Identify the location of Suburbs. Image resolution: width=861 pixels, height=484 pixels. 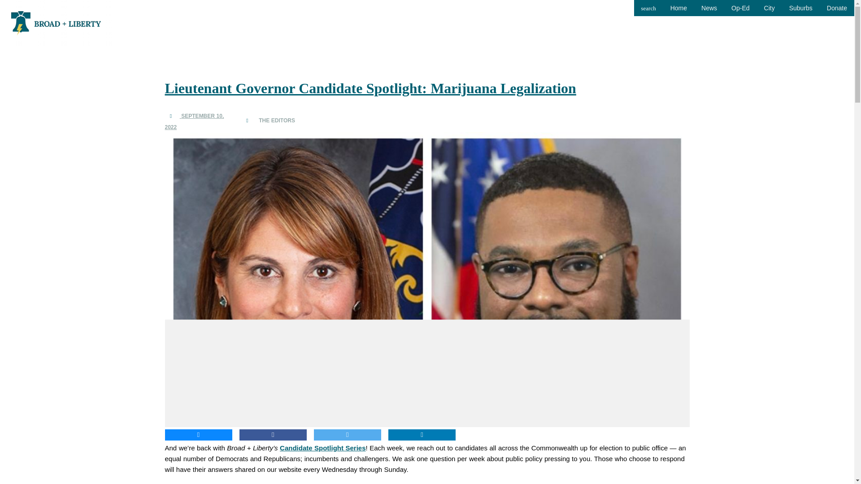
(800, 8).